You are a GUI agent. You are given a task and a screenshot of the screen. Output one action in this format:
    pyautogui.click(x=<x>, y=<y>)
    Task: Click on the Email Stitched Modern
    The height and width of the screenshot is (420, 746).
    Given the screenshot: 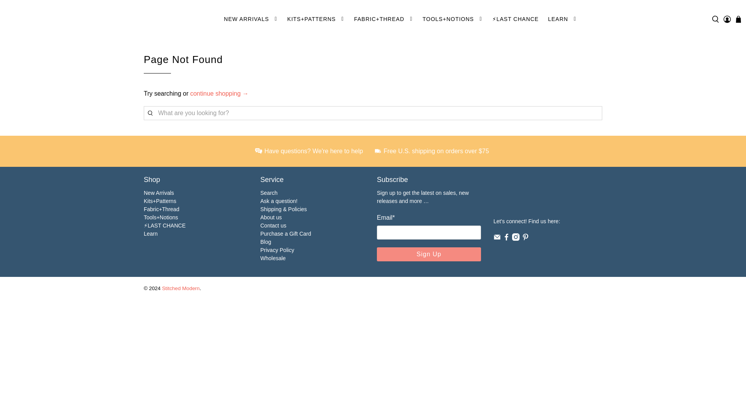 What is the action you would take?
    pyautogui.click(x=497, y=239)
    